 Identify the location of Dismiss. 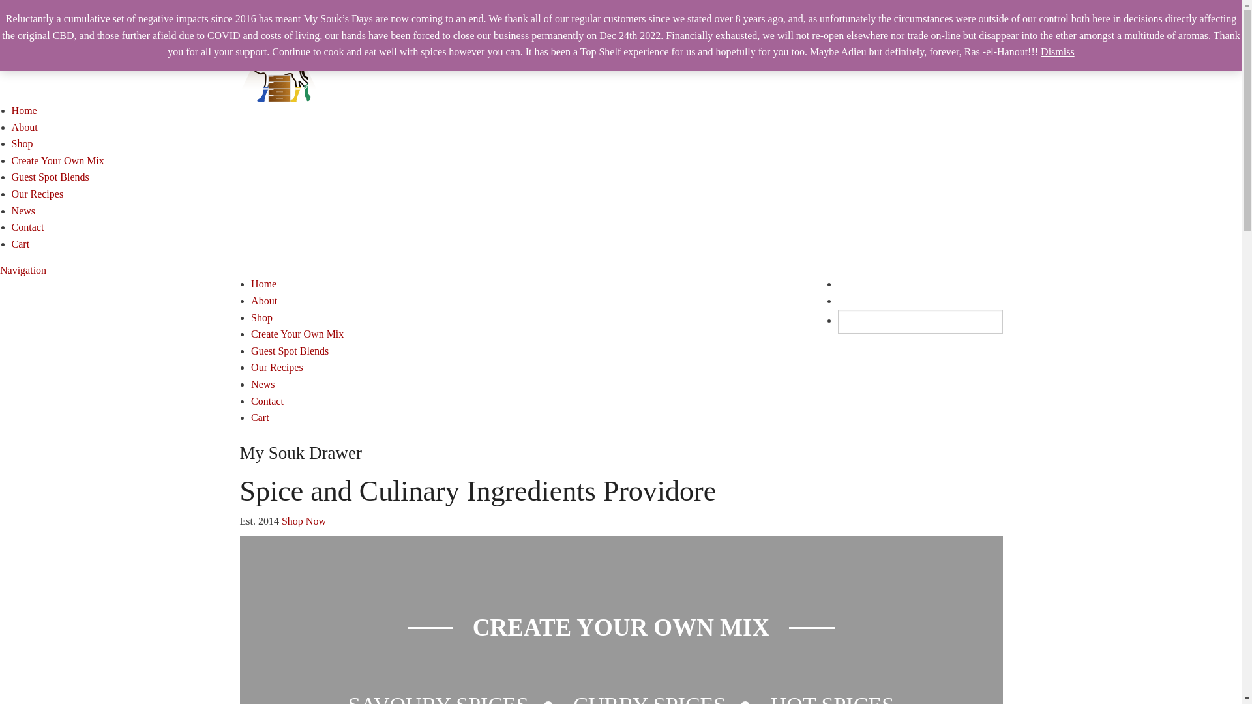
(1058, 52).